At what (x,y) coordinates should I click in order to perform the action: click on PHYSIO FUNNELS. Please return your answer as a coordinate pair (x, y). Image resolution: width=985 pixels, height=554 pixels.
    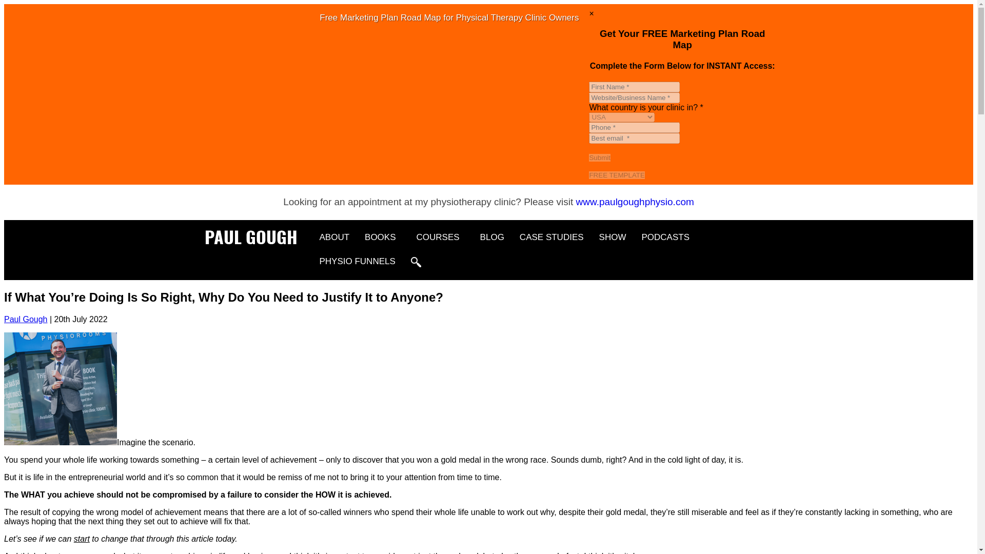
    Looking at the image, I should click on (357, 262).